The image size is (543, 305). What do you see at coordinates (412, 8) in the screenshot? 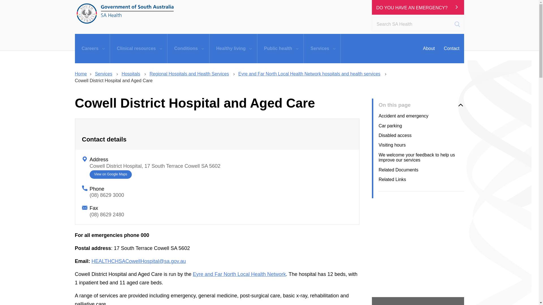
I see `DO YOU HAVE AN EMERGENCY?` at bounding box center [412, 8].